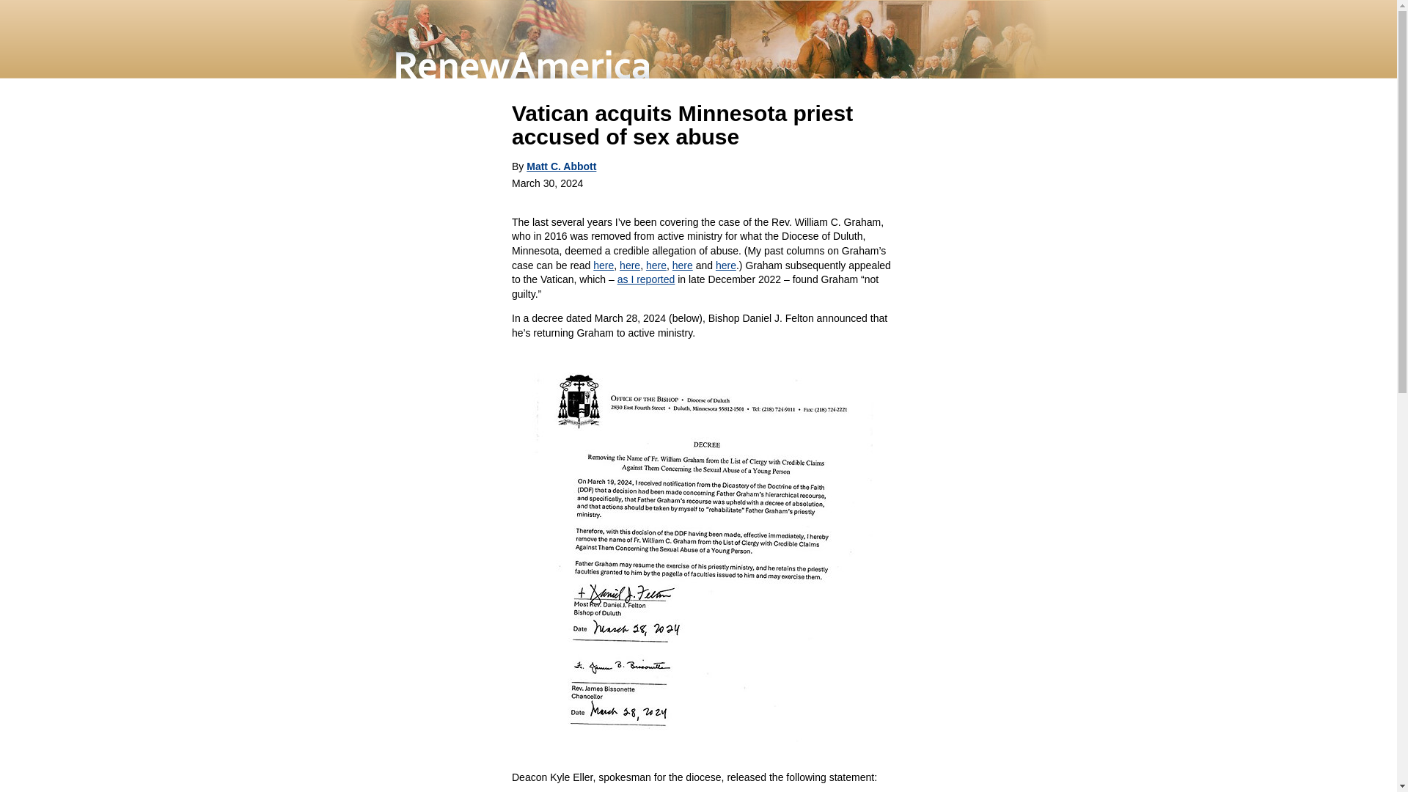  I want to click on as I reported, so click(647, 279).